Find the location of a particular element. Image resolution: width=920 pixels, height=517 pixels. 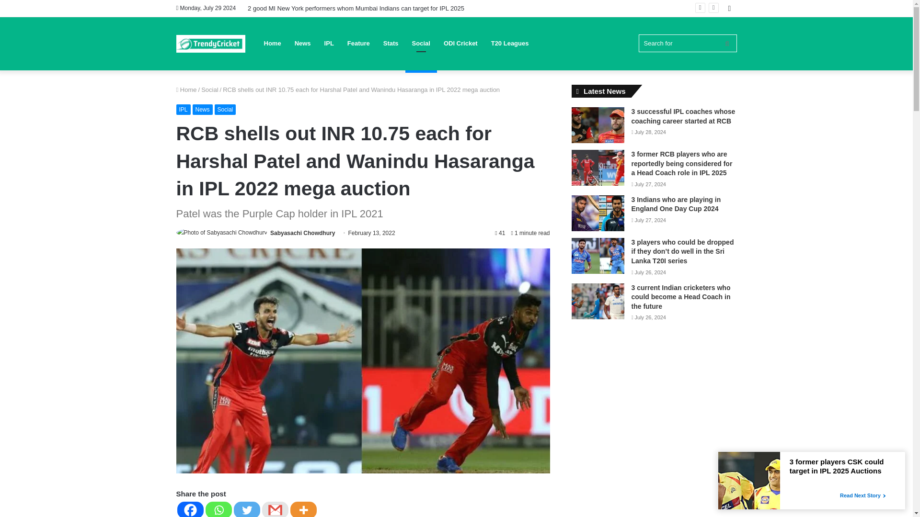

T20 Leagues is located at coordinates (510, 43).